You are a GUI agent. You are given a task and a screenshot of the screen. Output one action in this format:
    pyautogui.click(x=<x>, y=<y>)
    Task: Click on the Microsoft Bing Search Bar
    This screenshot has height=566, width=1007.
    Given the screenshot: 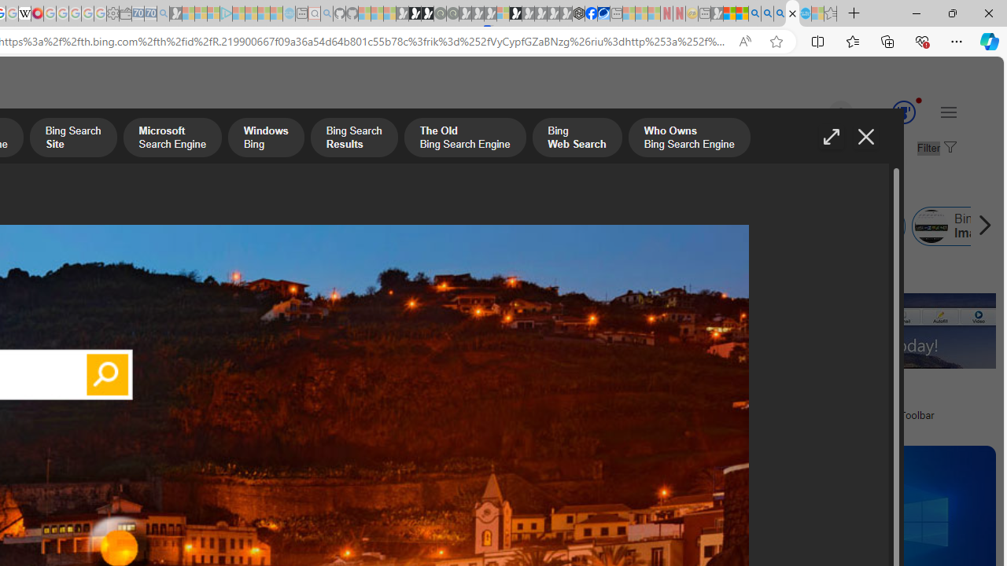 What is the action you would take?
    pyautogui.click(x=138, y=226)
    